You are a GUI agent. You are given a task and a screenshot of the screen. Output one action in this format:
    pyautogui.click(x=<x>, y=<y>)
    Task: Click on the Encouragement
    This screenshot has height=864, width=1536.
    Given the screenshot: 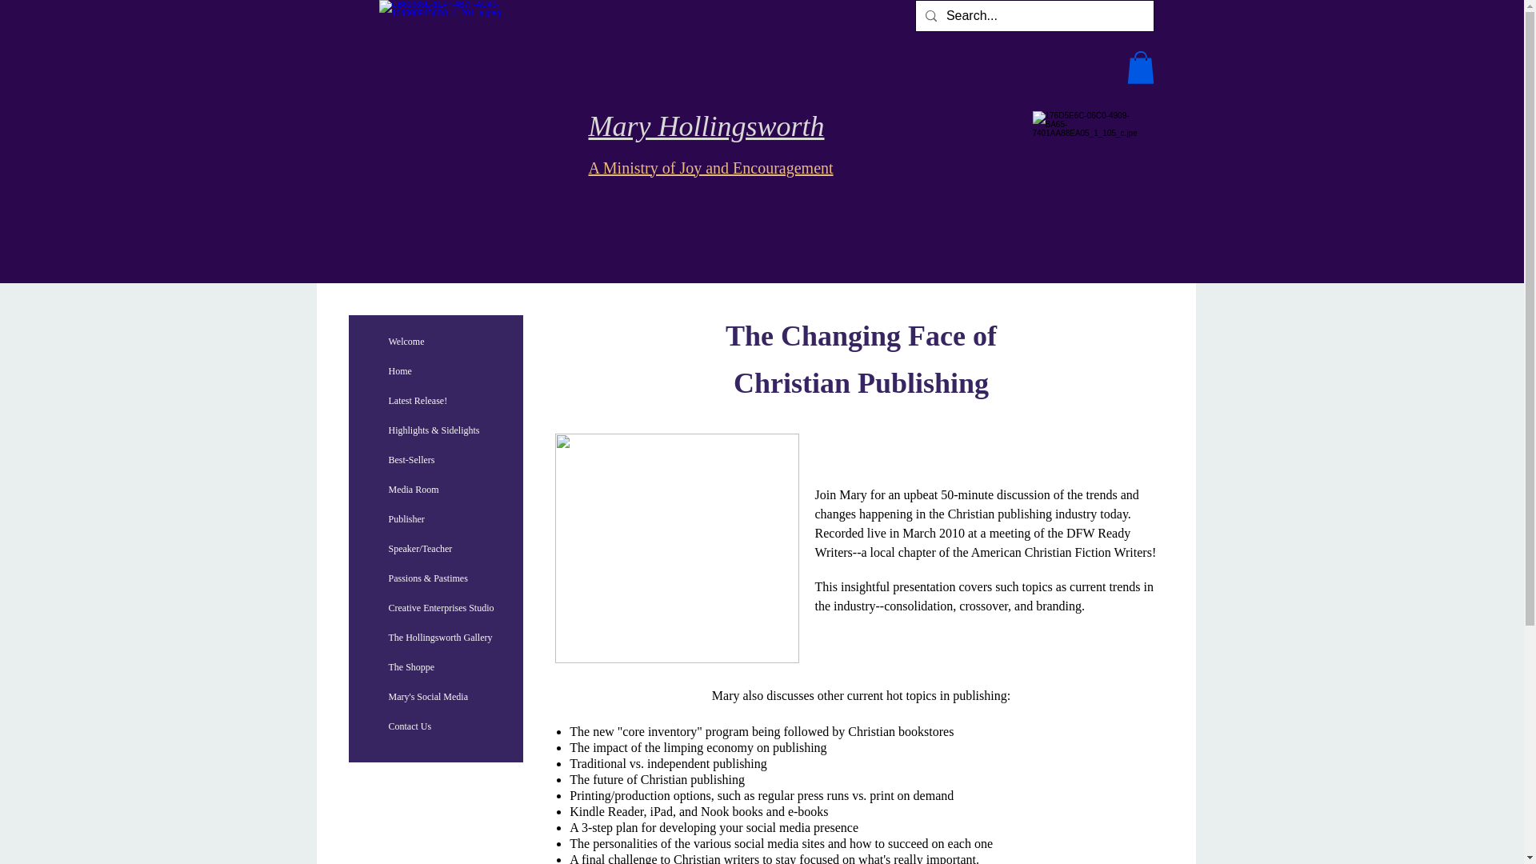 What is the action you would take?
    pyautogui.click(x=782, y=162)
    